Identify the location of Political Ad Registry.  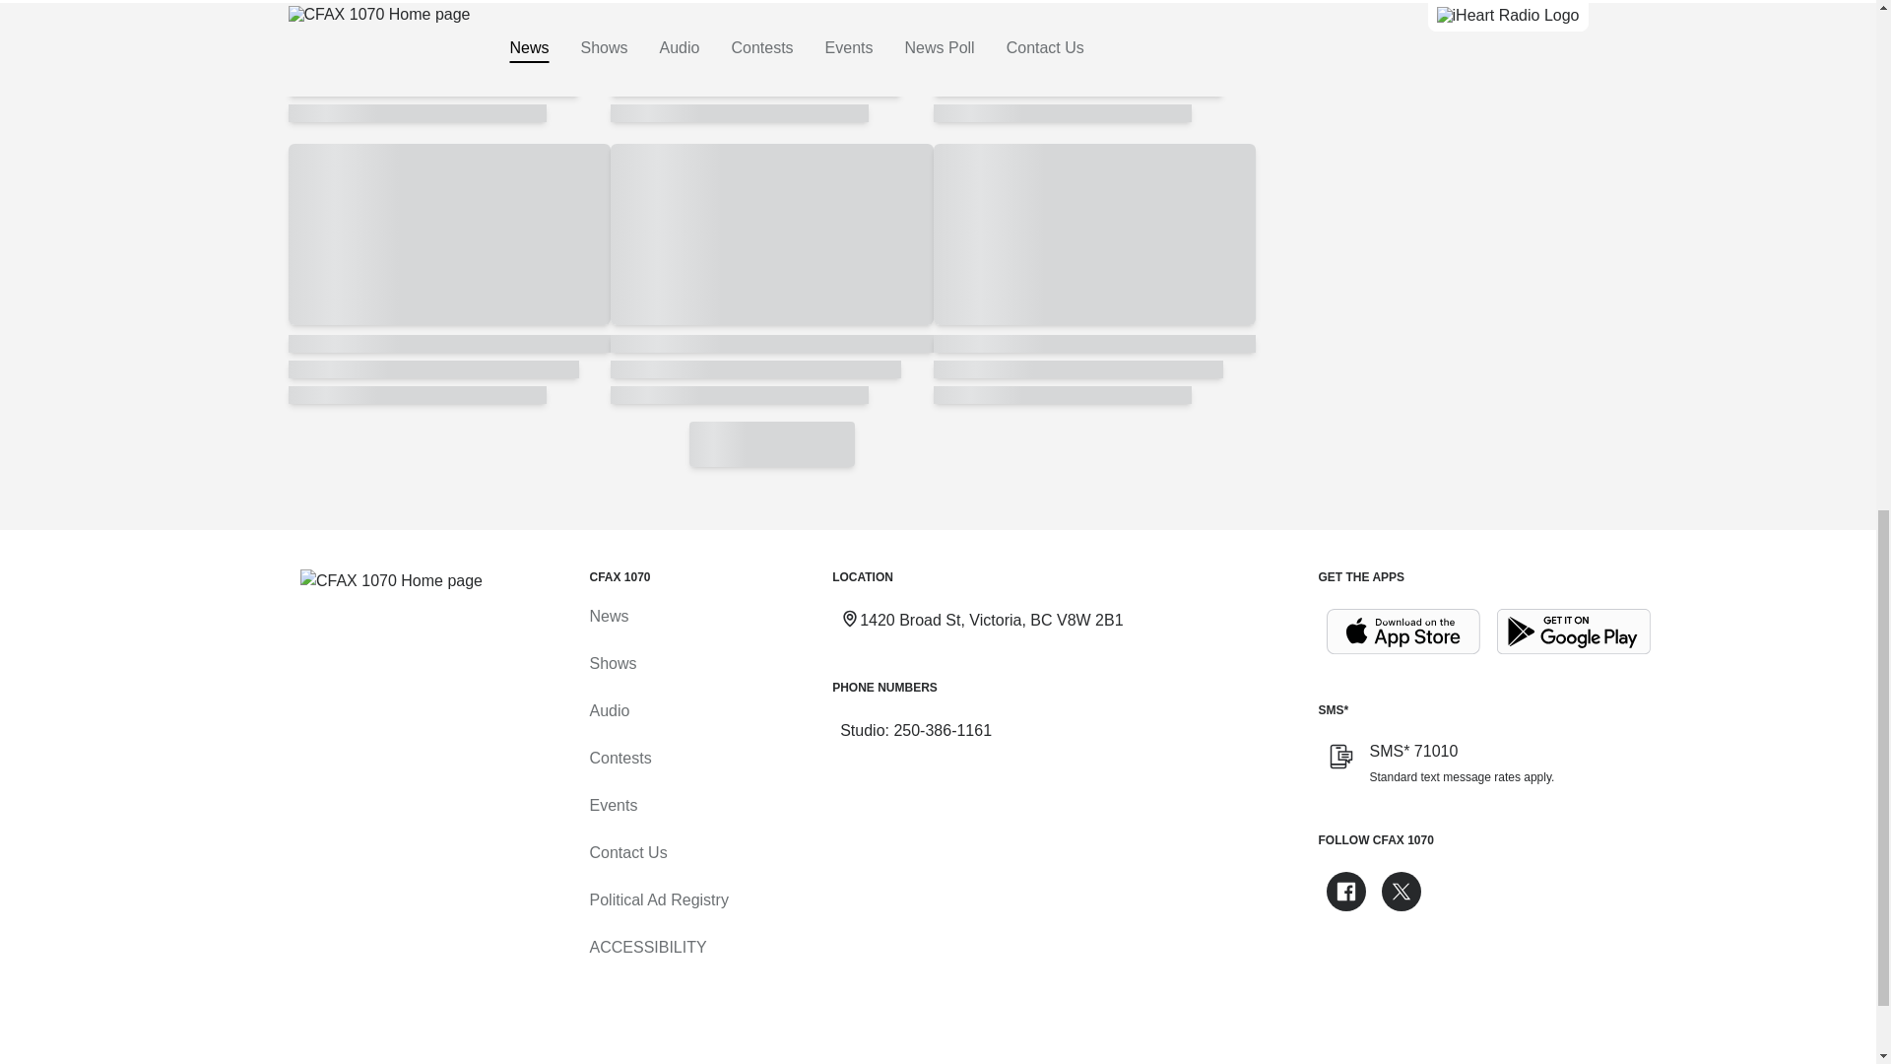
(658, 900).